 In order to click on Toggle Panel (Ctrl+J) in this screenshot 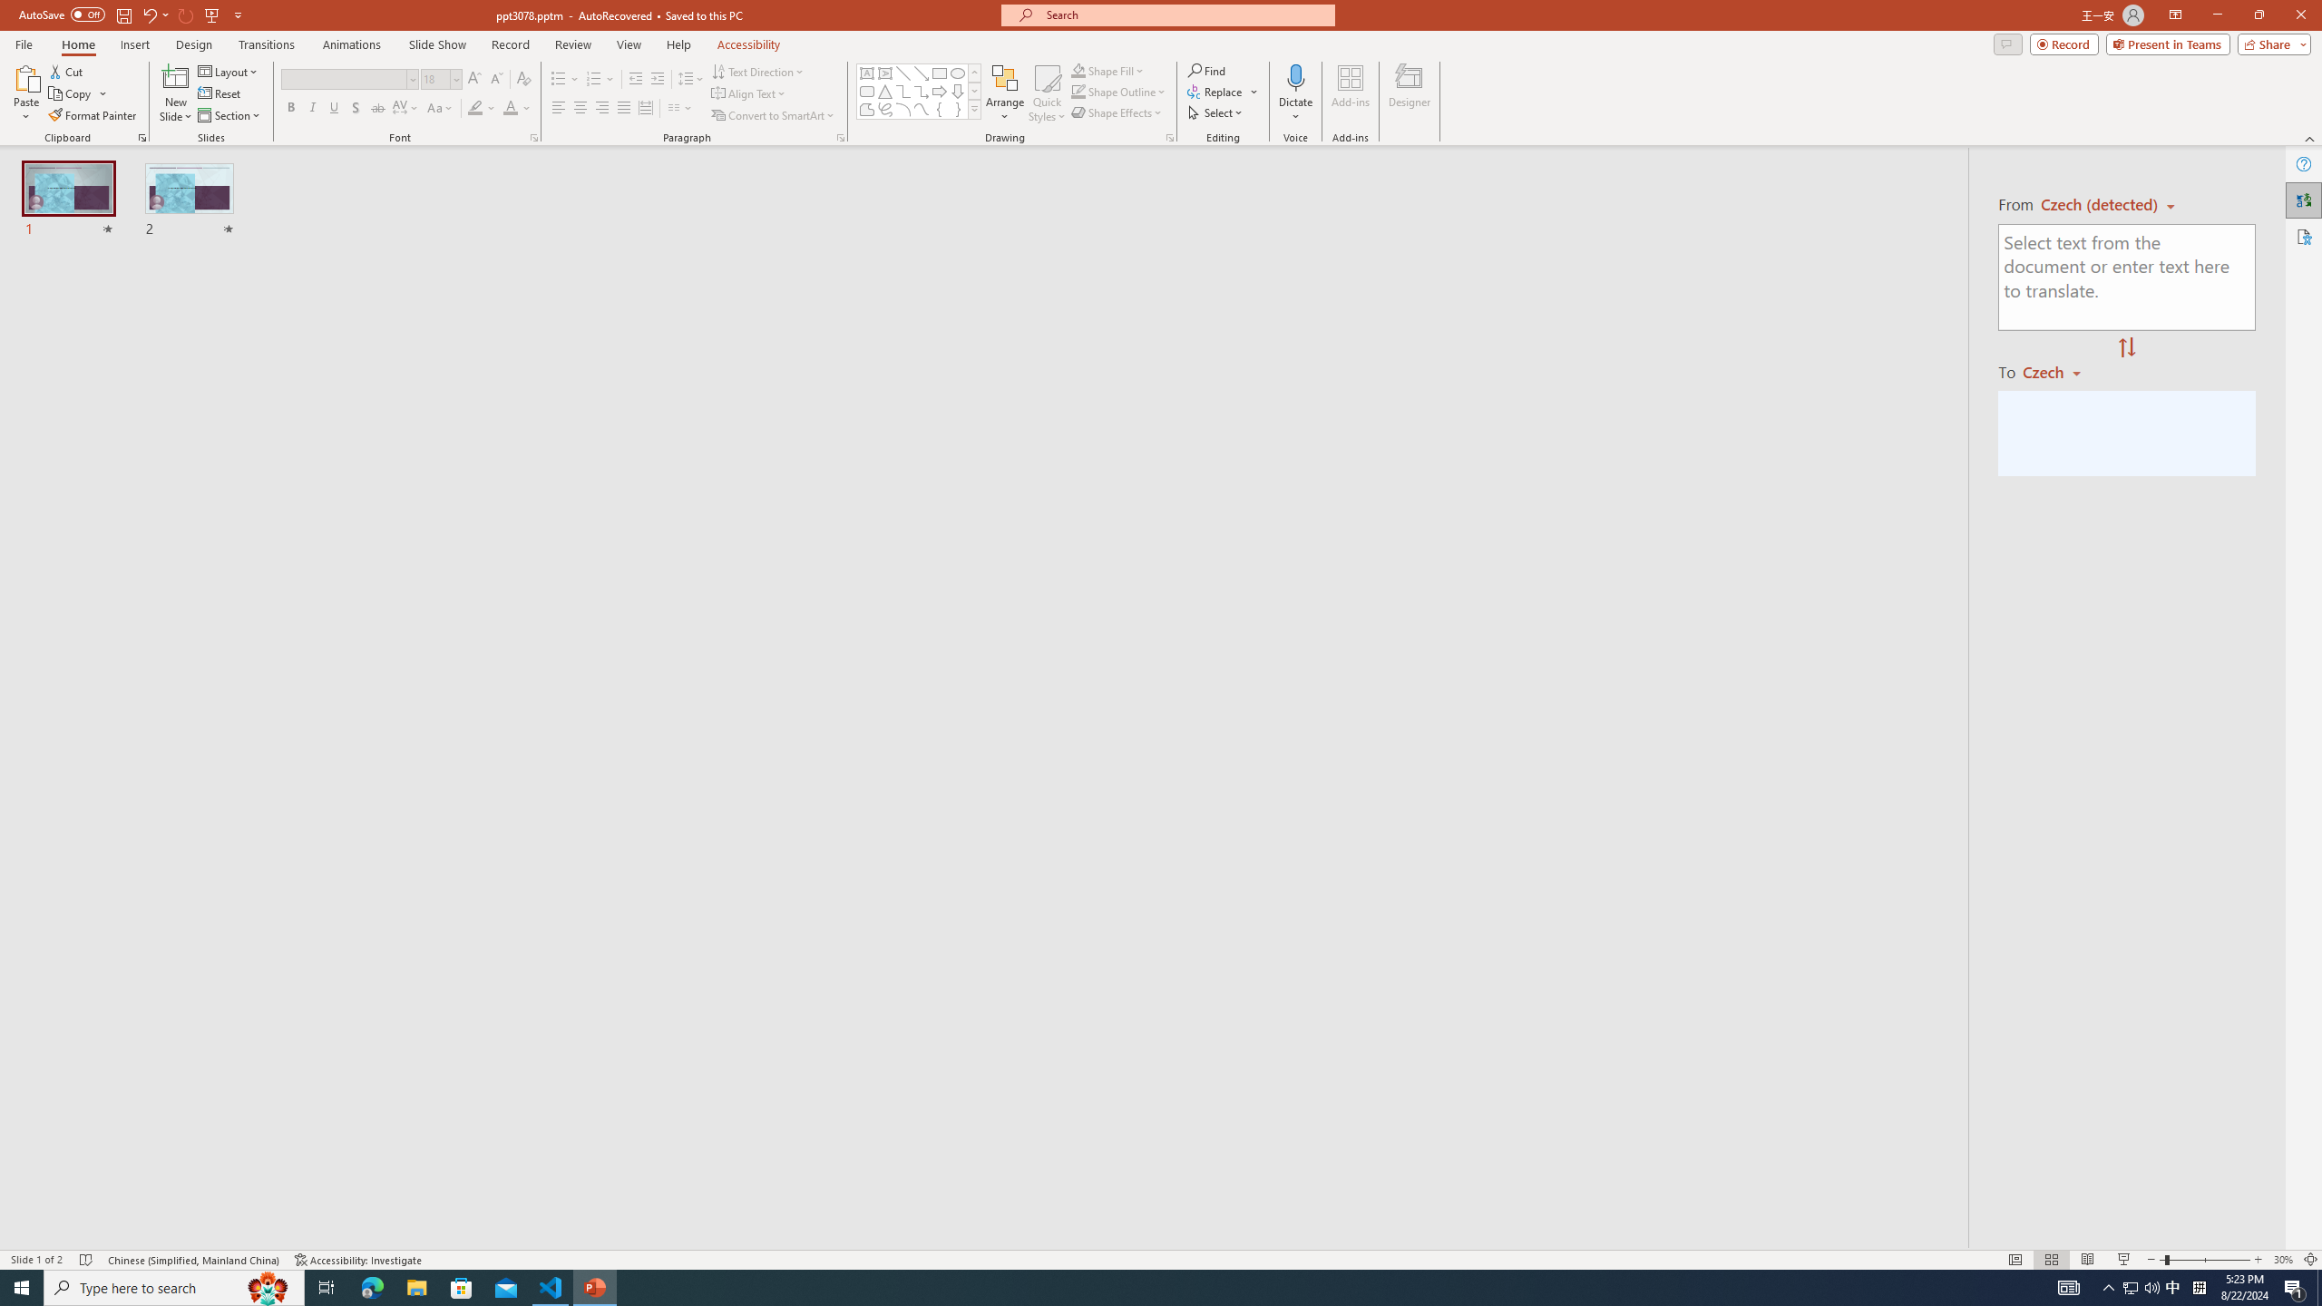, I will do `click(1578, 239)`.